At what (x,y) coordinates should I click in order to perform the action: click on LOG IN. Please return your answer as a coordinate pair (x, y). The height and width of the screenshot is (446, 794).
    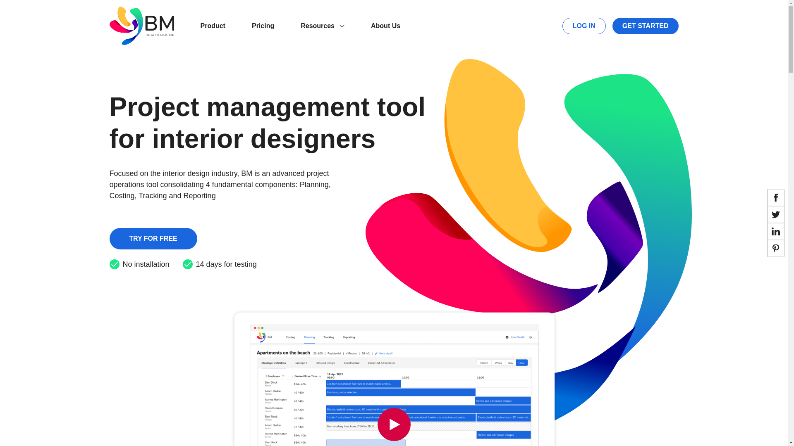
    Looking at the image, I should click on (584, 26).